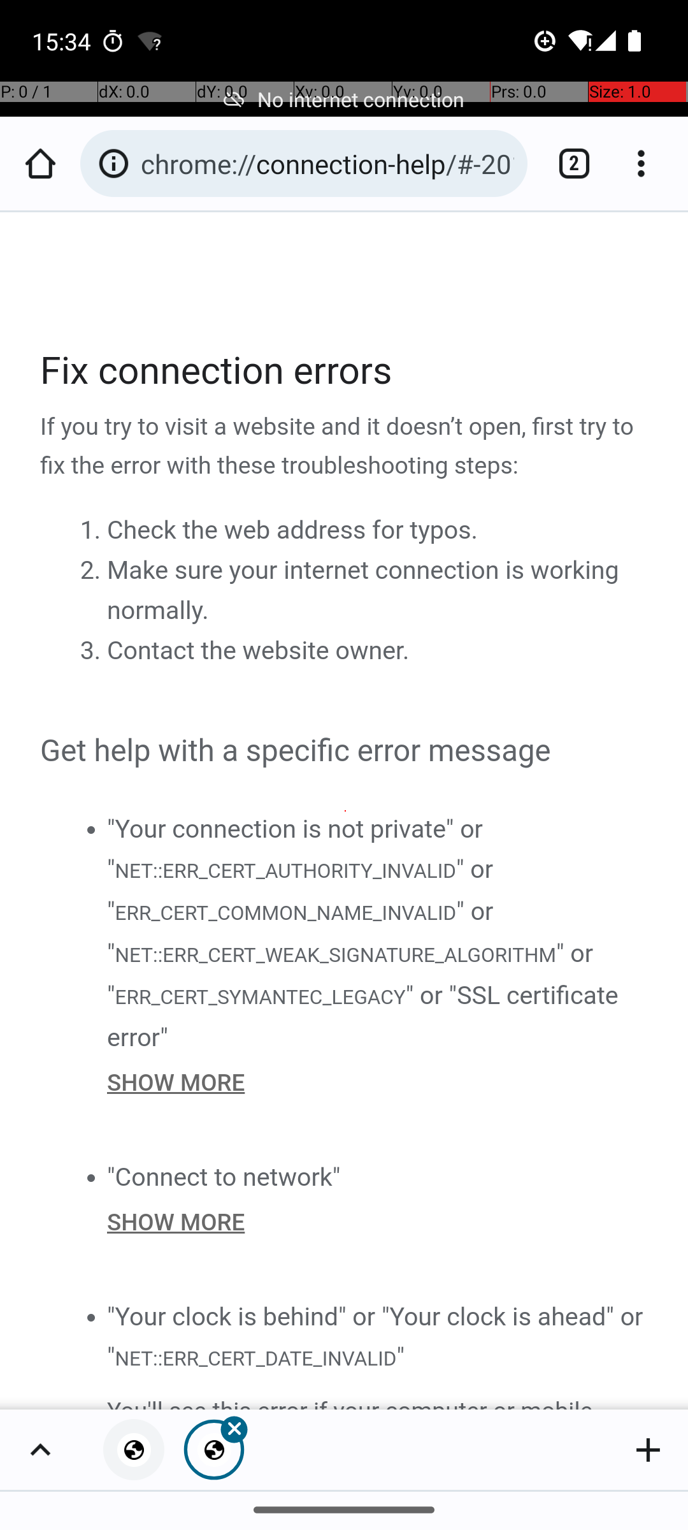 The height and width of the screenshot is (1530, 688). I want to click on chrome://connection-help/#-201, so click(327, 163).